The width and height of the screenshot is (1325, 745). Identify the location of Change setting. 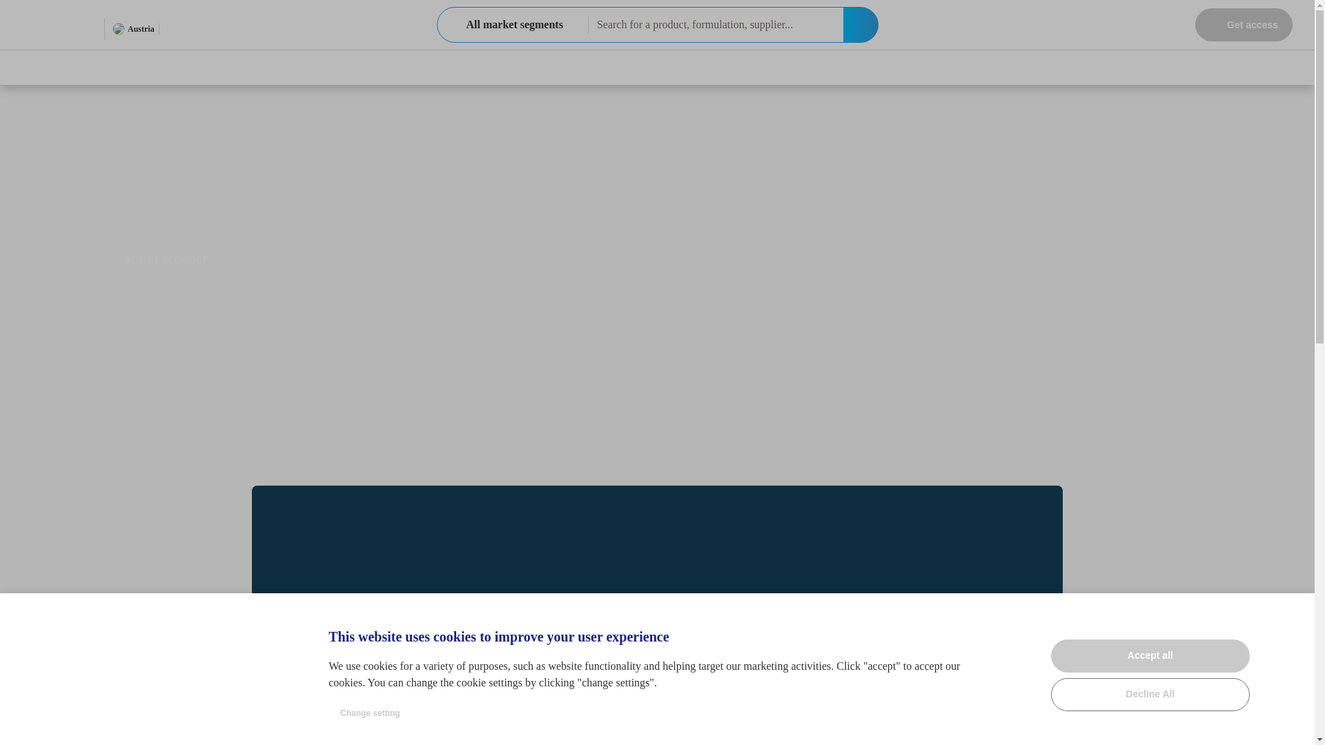
(370, 713).